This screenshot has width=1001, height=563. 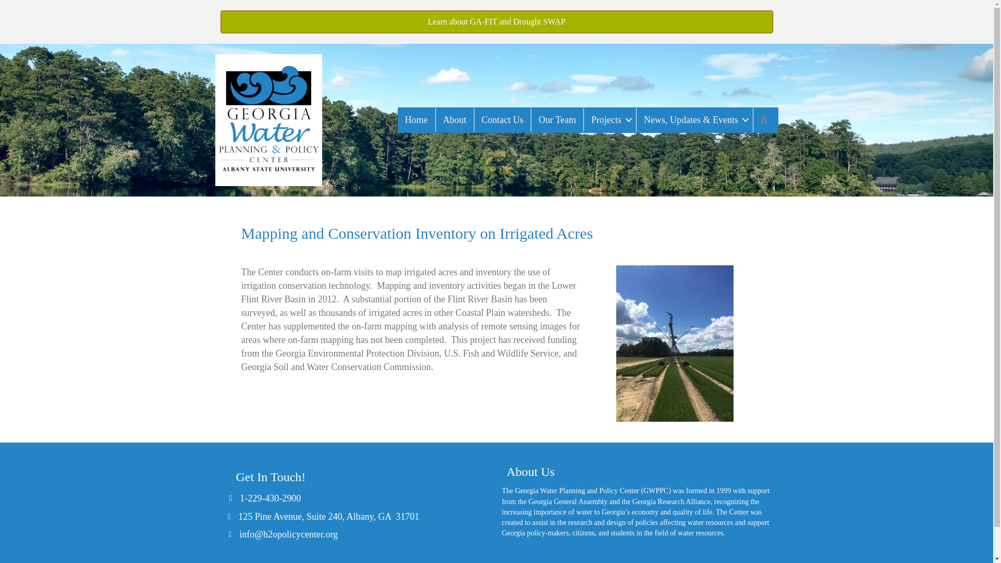 I want to click on 125 Pine Avenue, Suite 240, Albany, GA  31701, so click(x=328, y=517).